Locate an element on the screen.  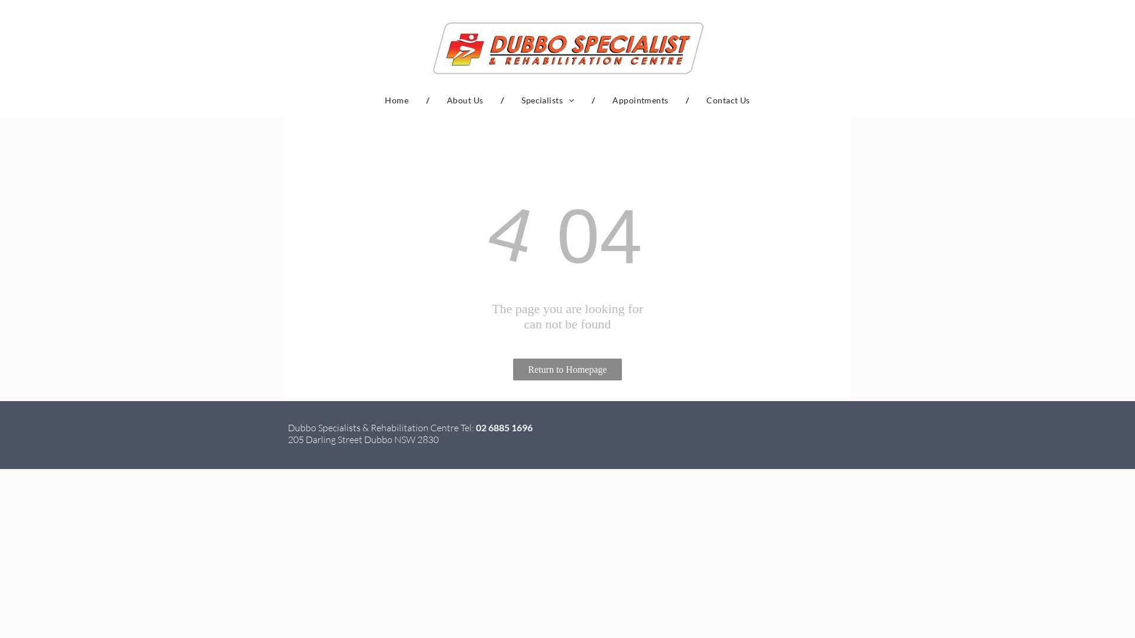
Appointments is located at coordinates (640, 100).